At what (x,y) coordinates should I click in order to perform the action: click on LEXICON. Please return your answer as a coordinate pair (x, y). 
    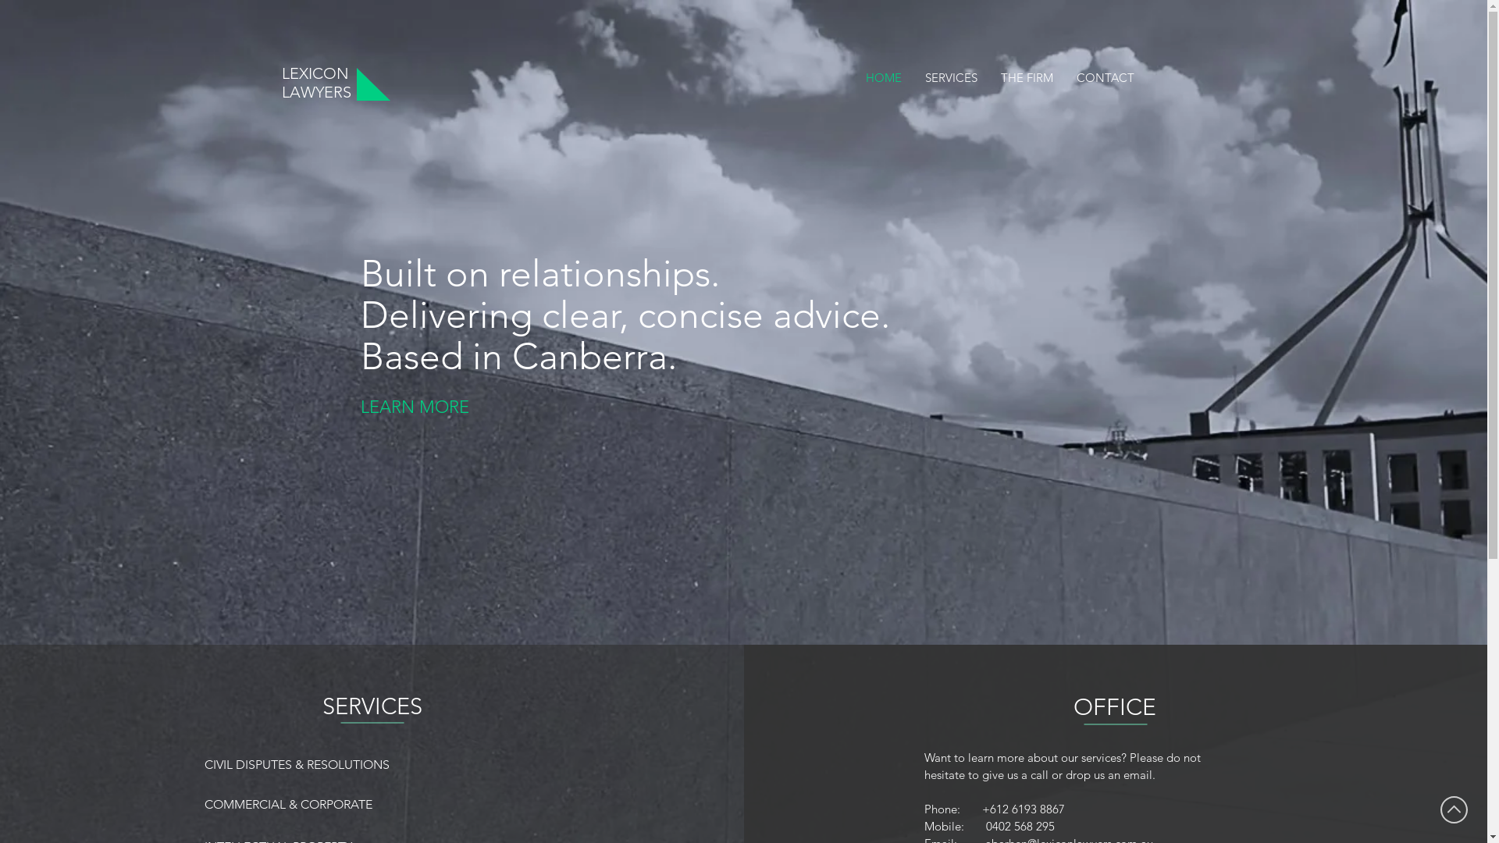
    Looking at the image, I should click on (315, 73).